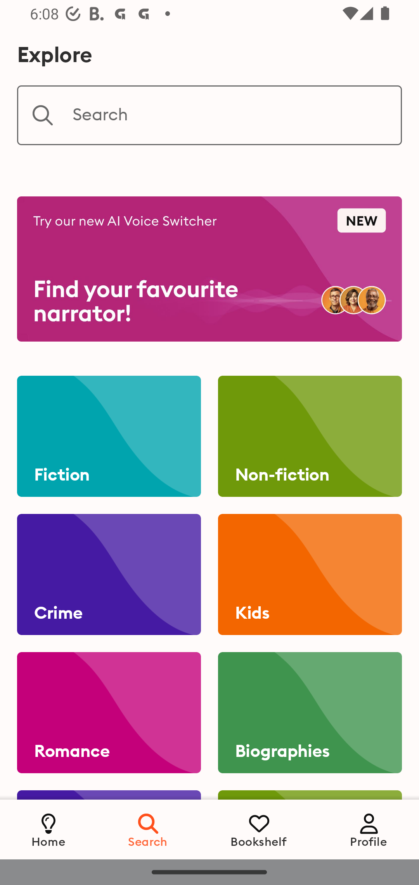 The image size is (419, 885). I want to click on Search, so click(148, 829).